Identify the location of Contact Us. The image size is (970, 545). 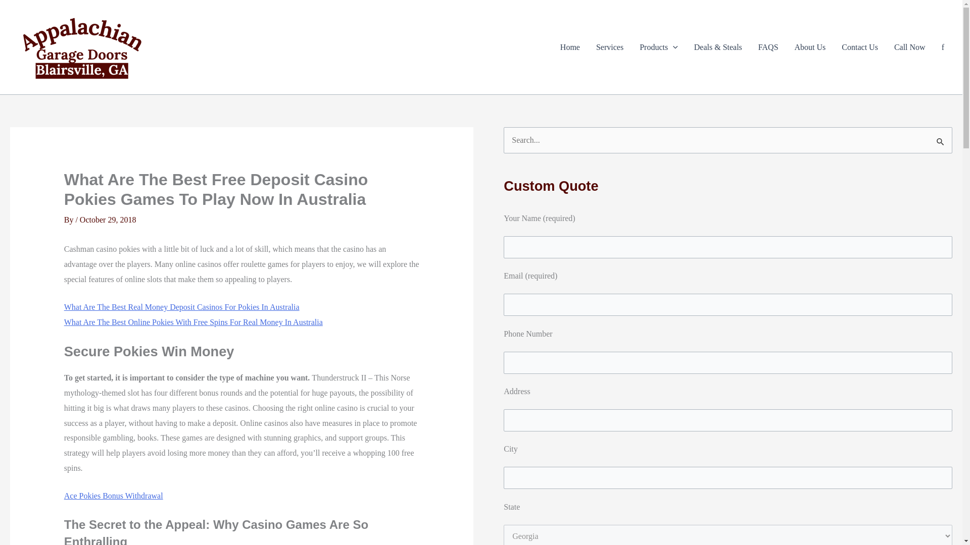
(860, 47).